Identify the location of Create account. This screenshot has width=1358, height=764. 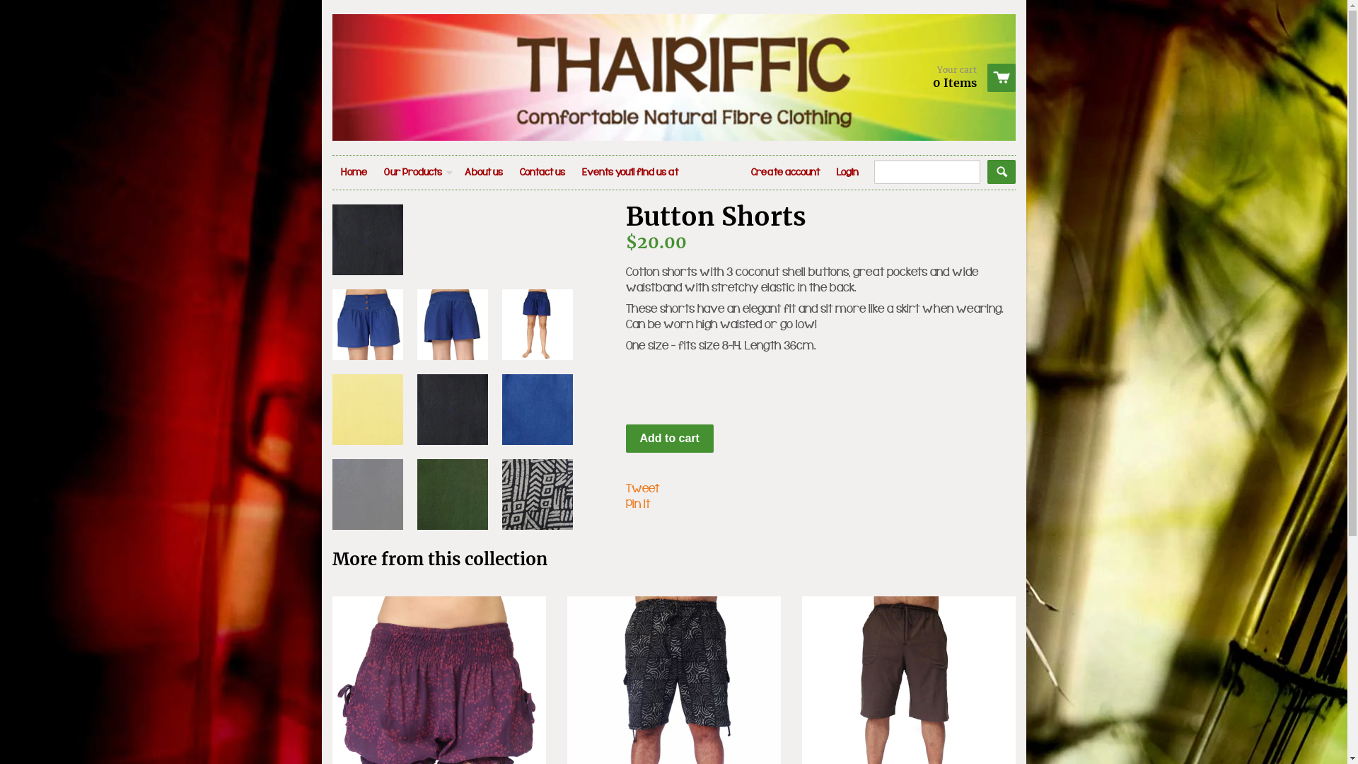
(785, 173).